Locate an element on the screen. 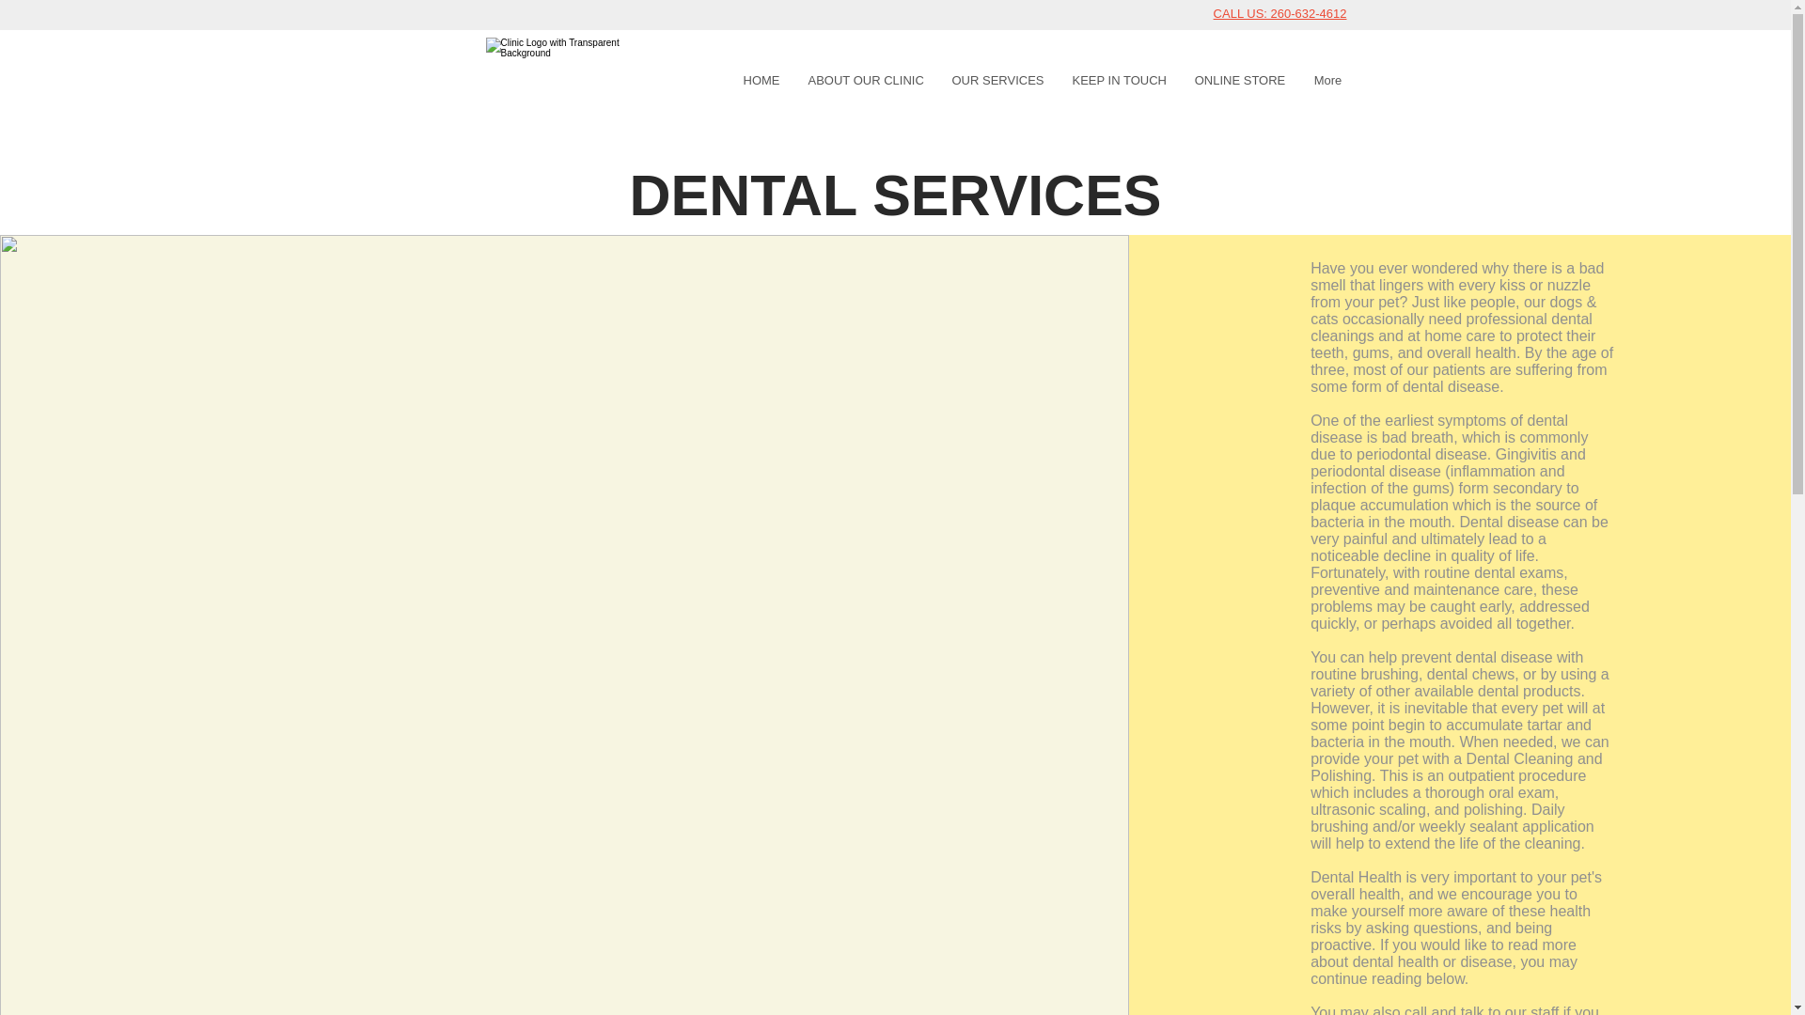 Image resolution: width=1805 pixels, height=1015 pixels. KEEP IN TOUCH is located at coordinates (1119, 79).